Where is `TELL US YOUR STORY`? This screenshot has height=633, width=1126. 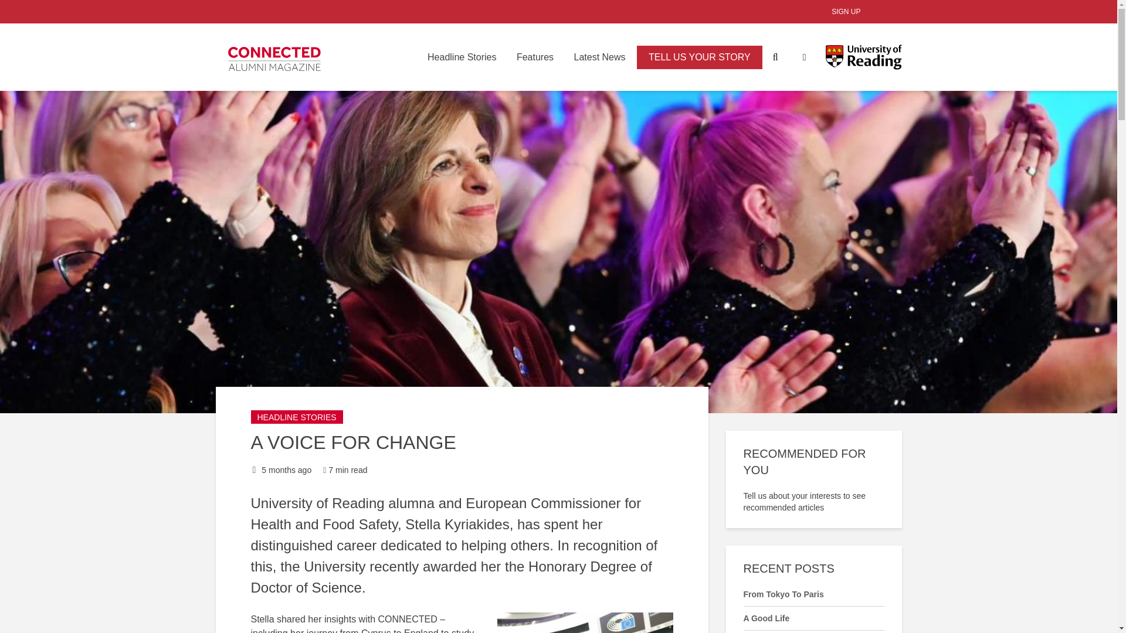
TELL US YOUR STORY is located at coordinates (699, 57).